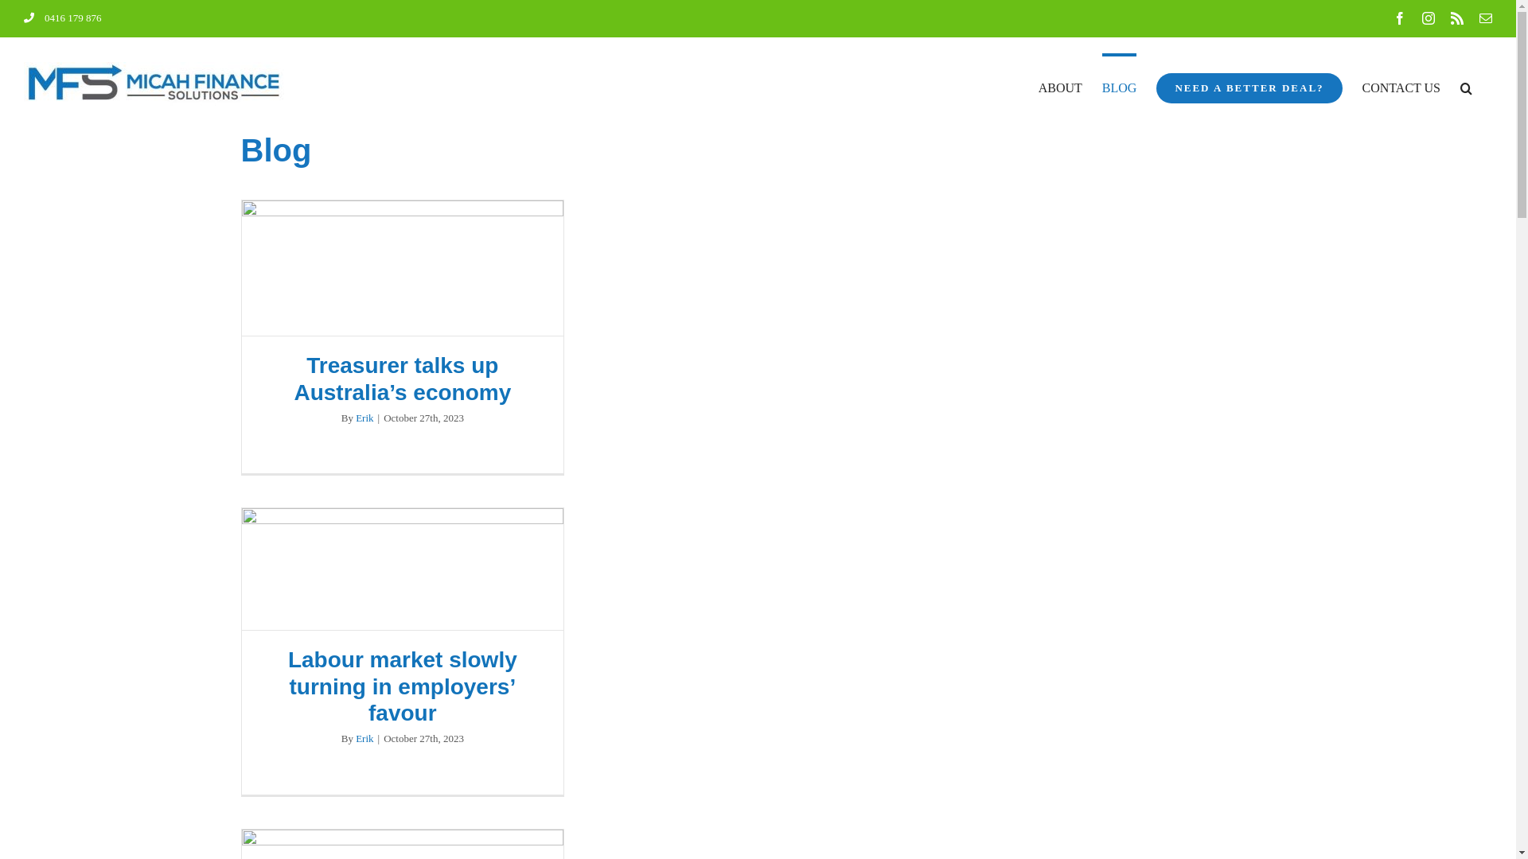 The width and height of the screenshot is (1528, 859). What do you see at coordinates (1429, 18) in the screenshot?
I see `Instagram` at bounding box center [1429, 18].